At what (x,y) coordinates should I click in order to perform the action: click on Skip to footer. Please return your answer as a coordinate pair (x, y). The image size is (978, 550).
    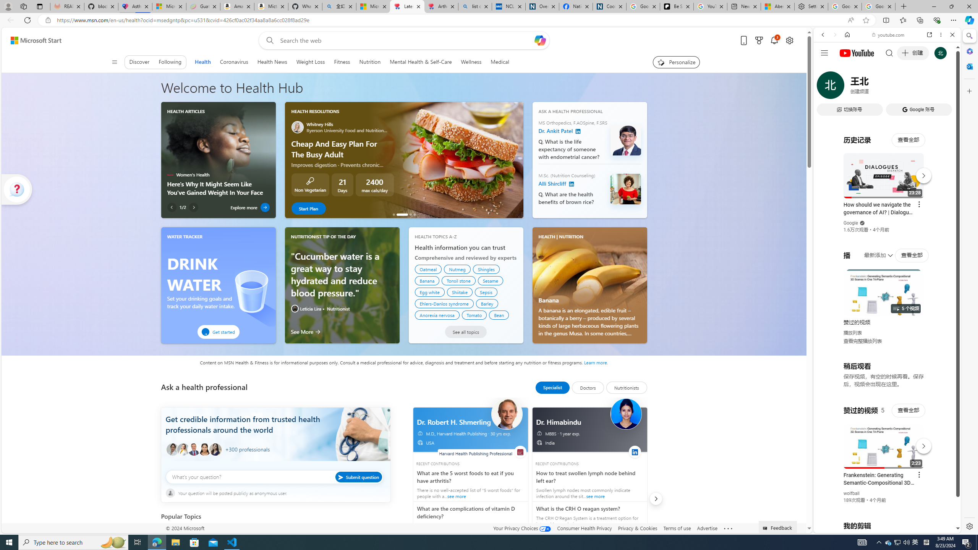
    Looking at the image, I should click on (31, 40).